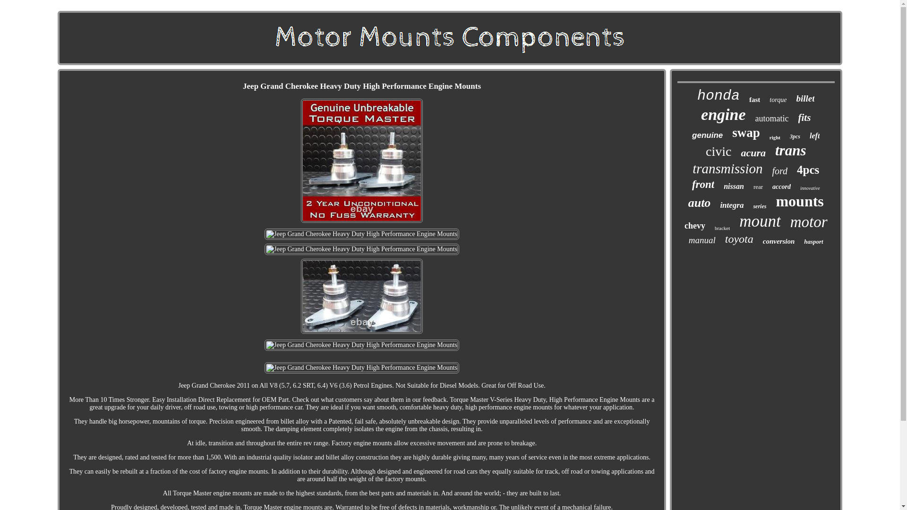 Image resolution: width=907 pixels, height=510 pixels. What do you see at coordinates (760, 206) in the screenshot?
I see `series` at bounding box center [760, 206].